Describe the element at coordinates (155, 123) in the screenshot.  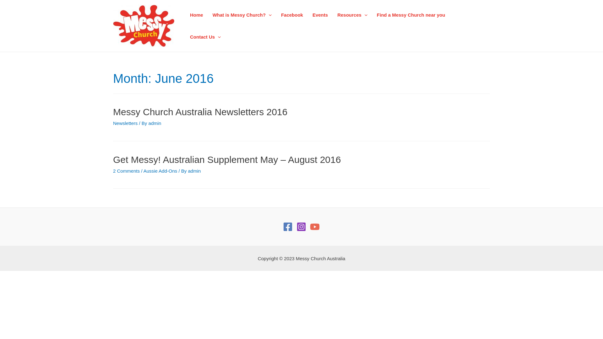
I see `admin` at that location.